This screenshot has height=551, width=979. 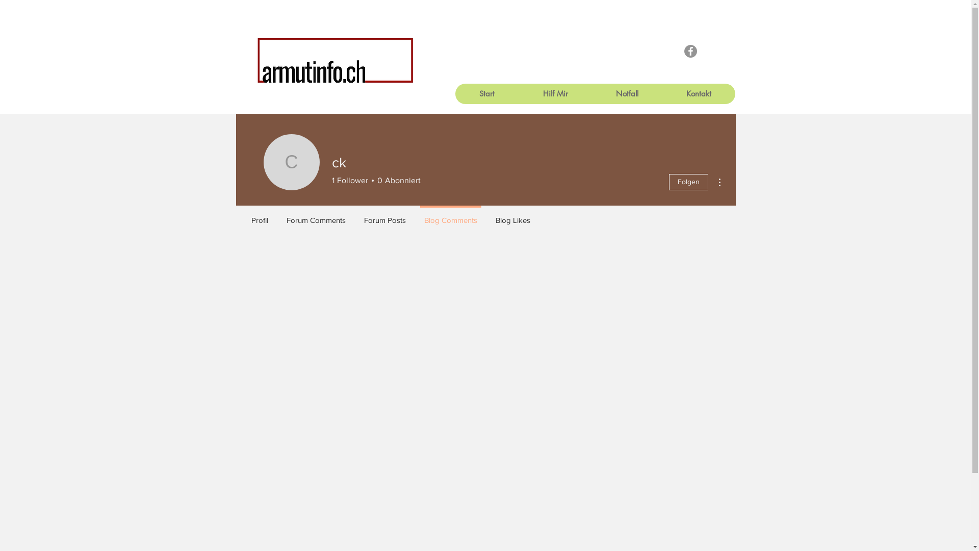 I want to click on 0
Abonniert, so click(x=397, y=181).